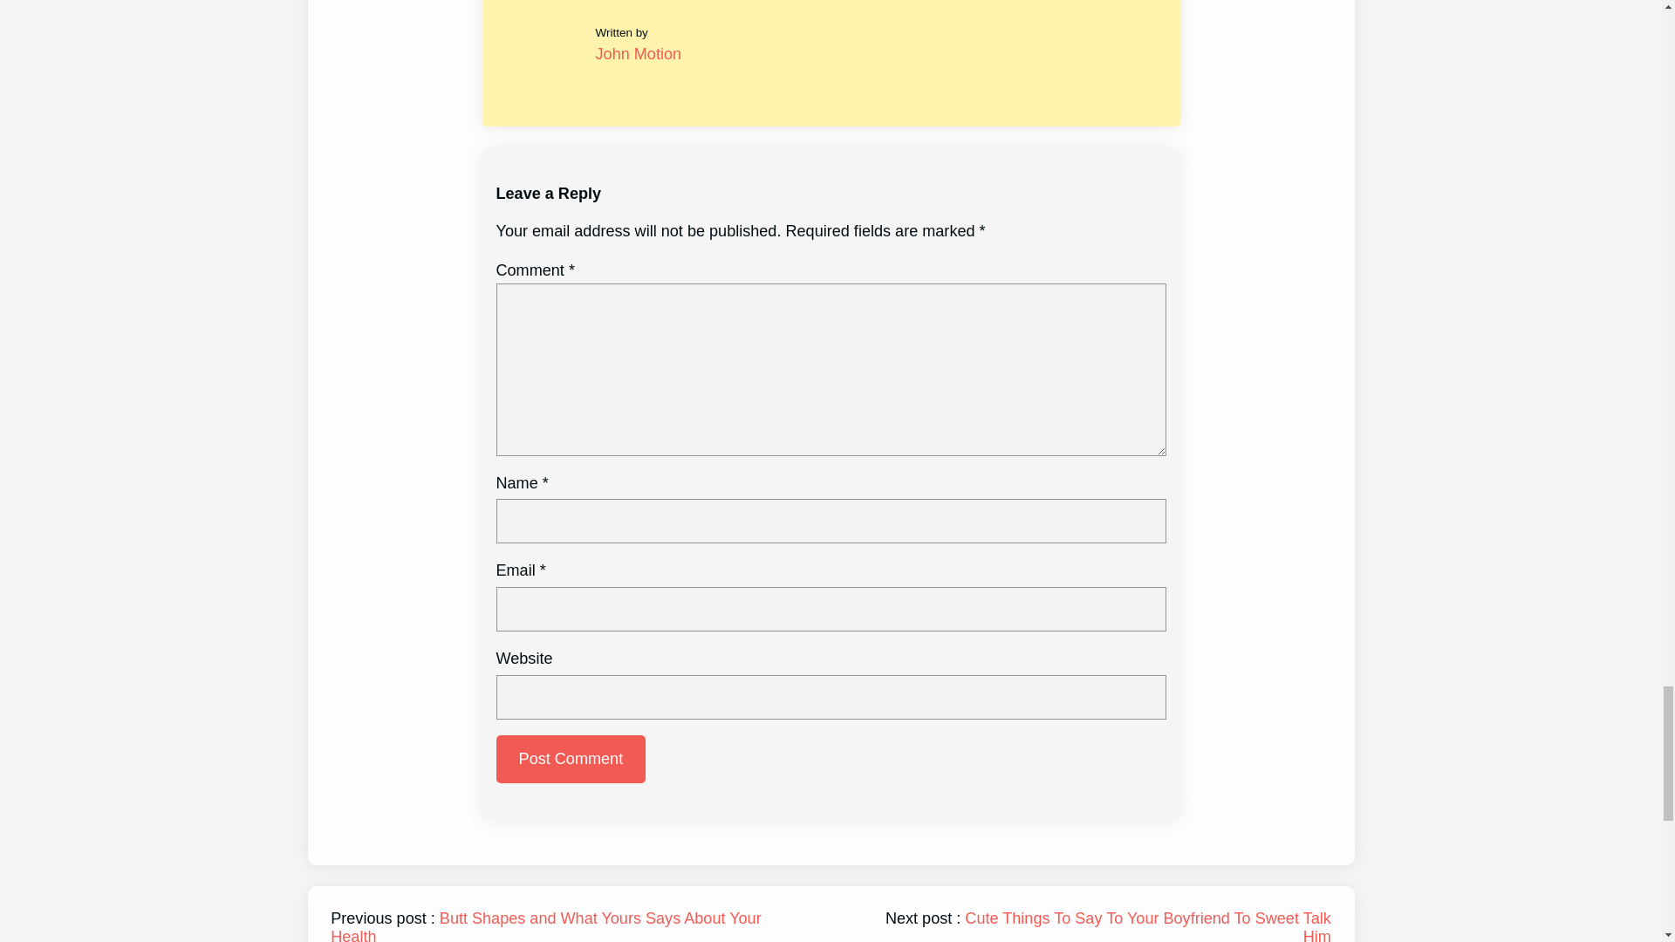  I want to click on Butt Shapes and What Yours Says About Your Health, so click(544, 926).